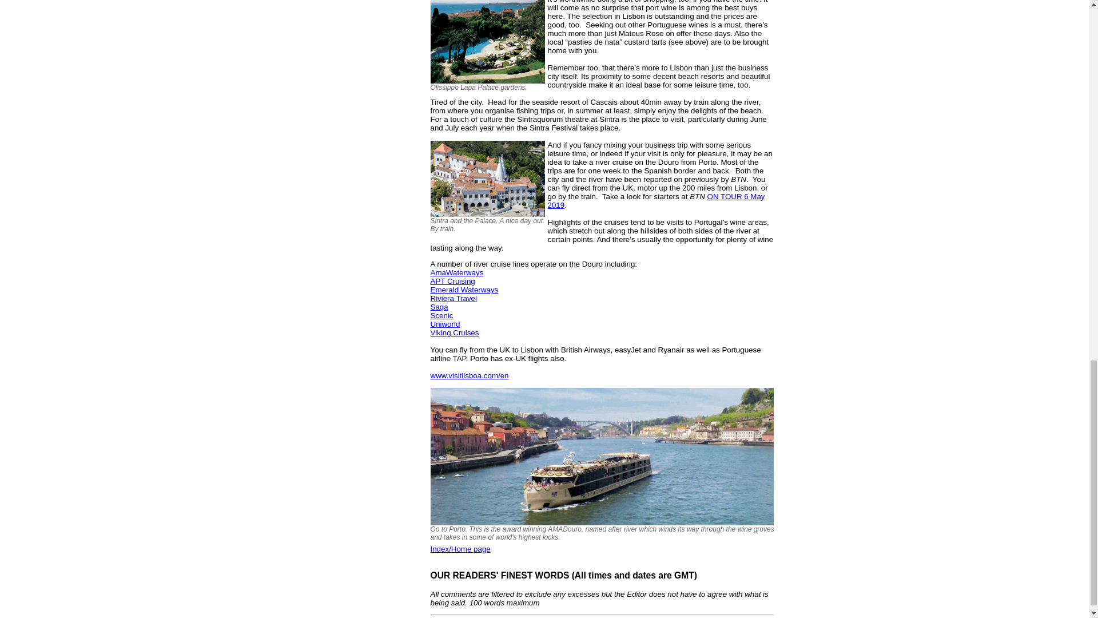  Describe the element at coordinates (488, 41) in the screenshot. I see `Olissippo Lapa Palace gardens.` at that location.